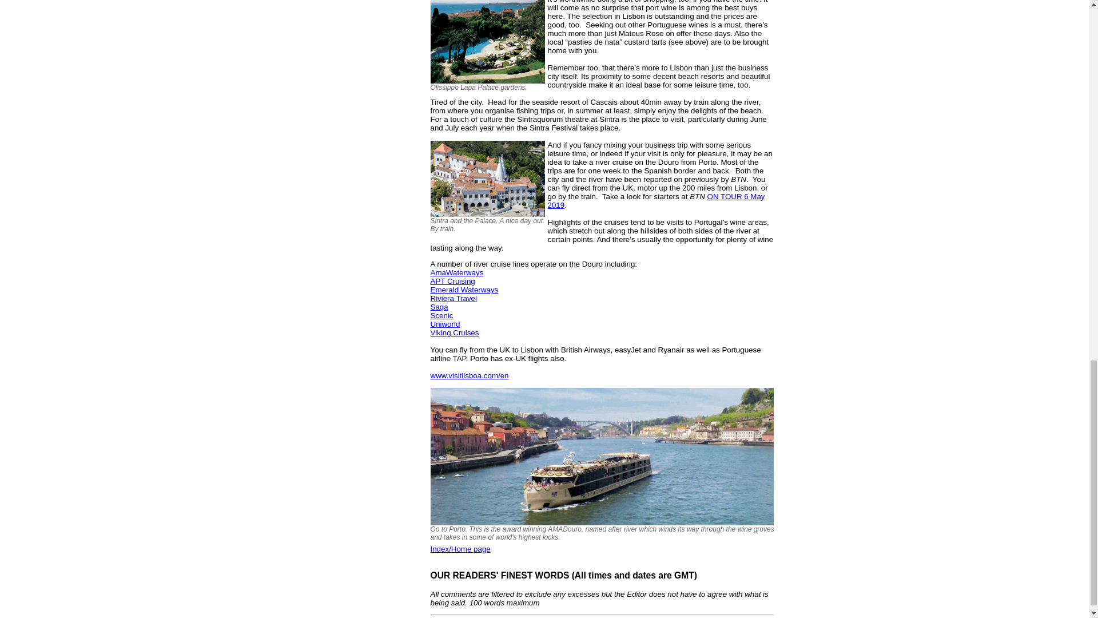  Describe the element at coordinates (488, 41) in the screenshot. I see `Olissippo Lapa Palace gardens.` at that location.